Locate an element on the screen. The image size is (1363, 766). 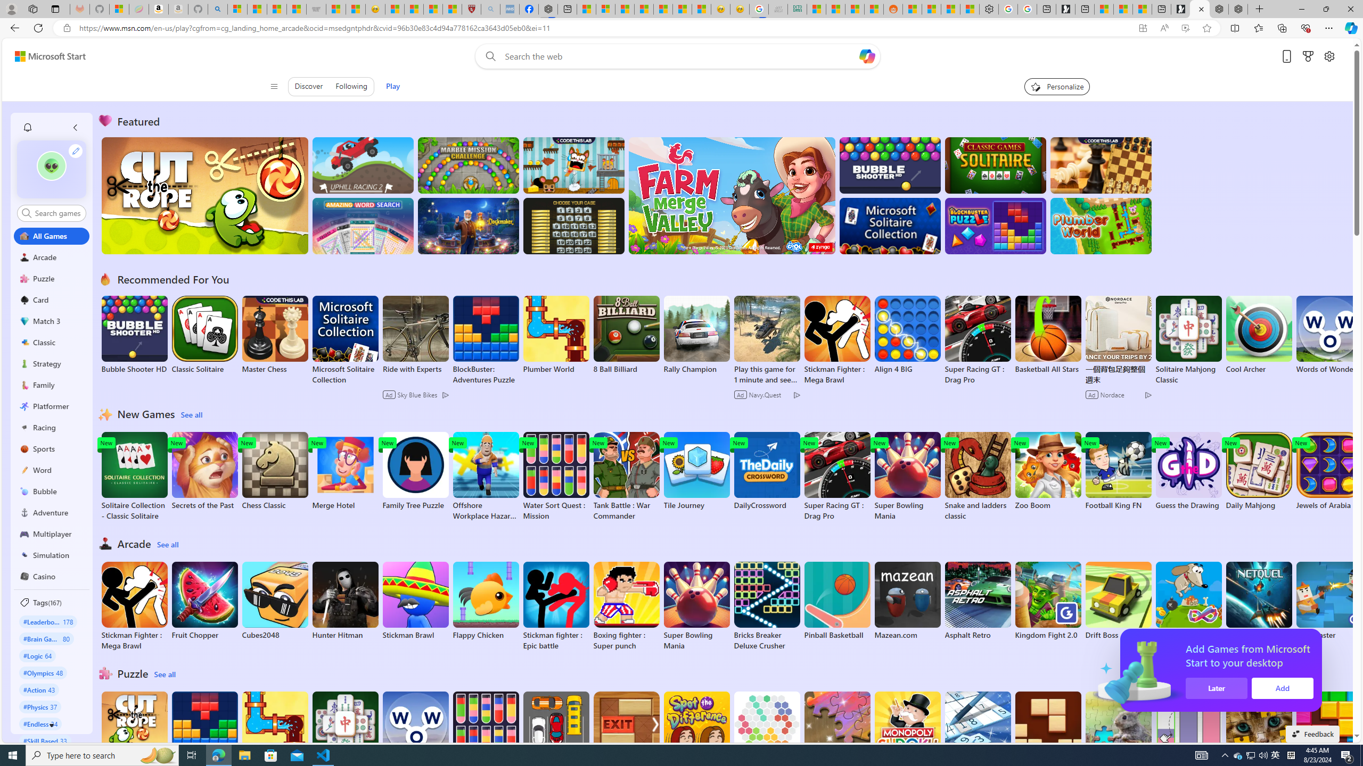
Address and search bar is located at coordinates (606, 28).